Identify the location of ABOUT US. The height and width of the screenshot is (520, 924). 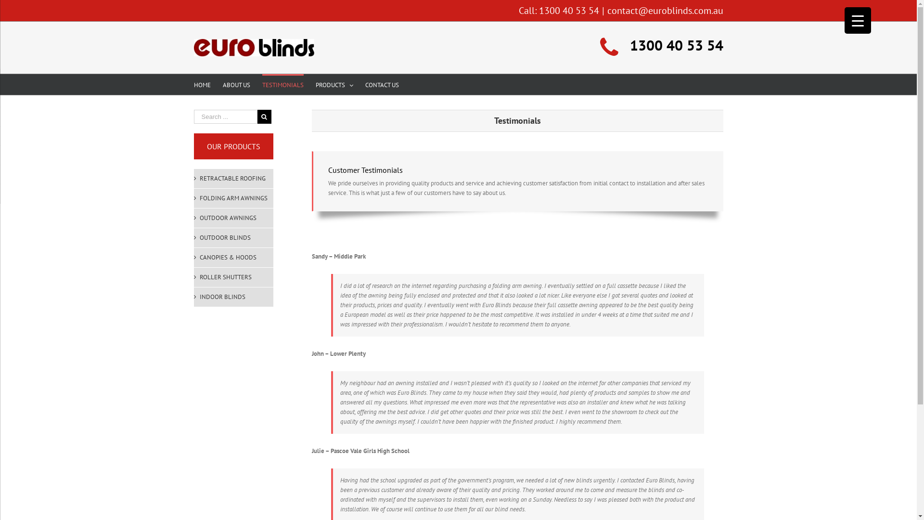
(236, 85).